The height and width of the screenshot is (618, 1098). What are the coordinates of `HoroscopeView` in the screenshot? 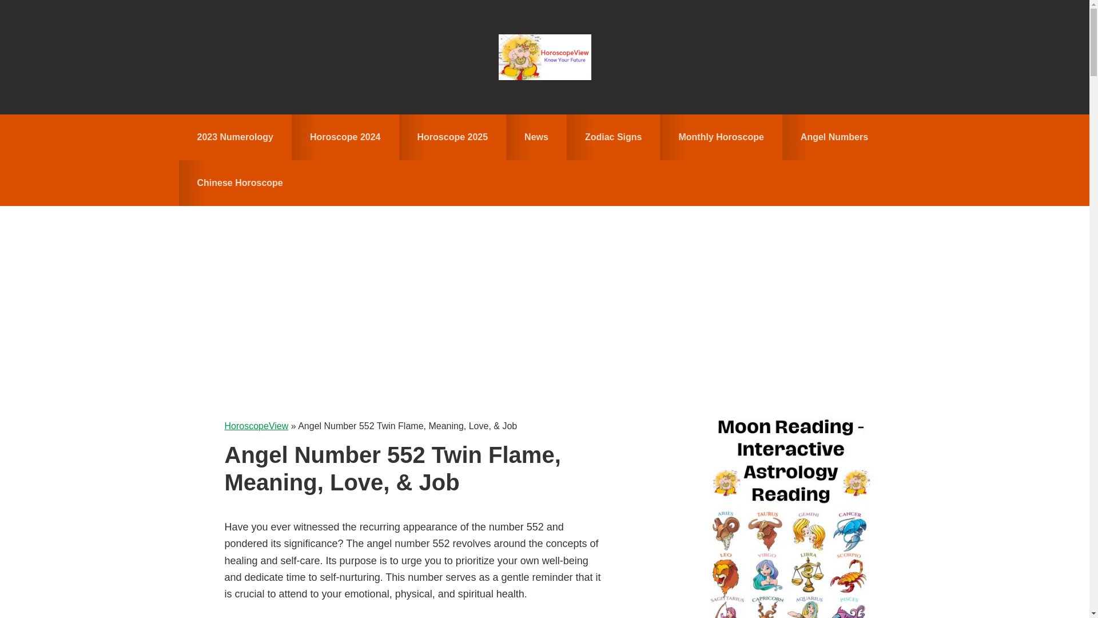 It's located at (256, 426).